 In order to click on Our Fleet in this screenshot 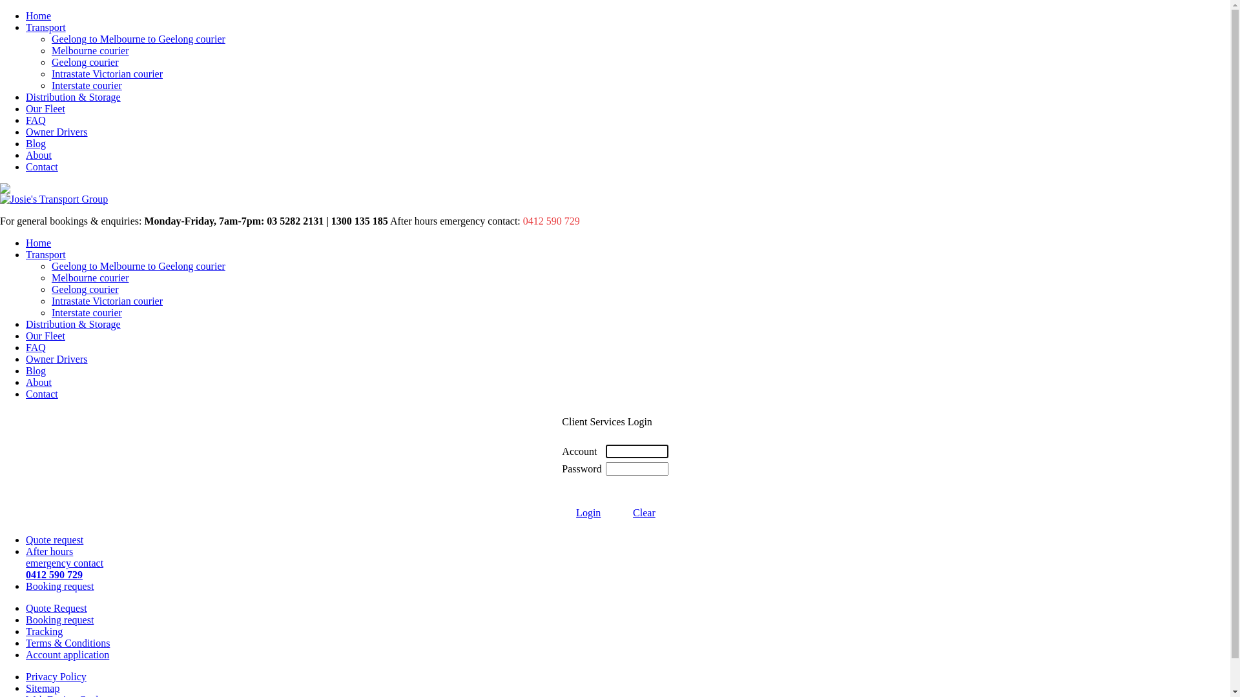, I will do `click(45, 108)`.